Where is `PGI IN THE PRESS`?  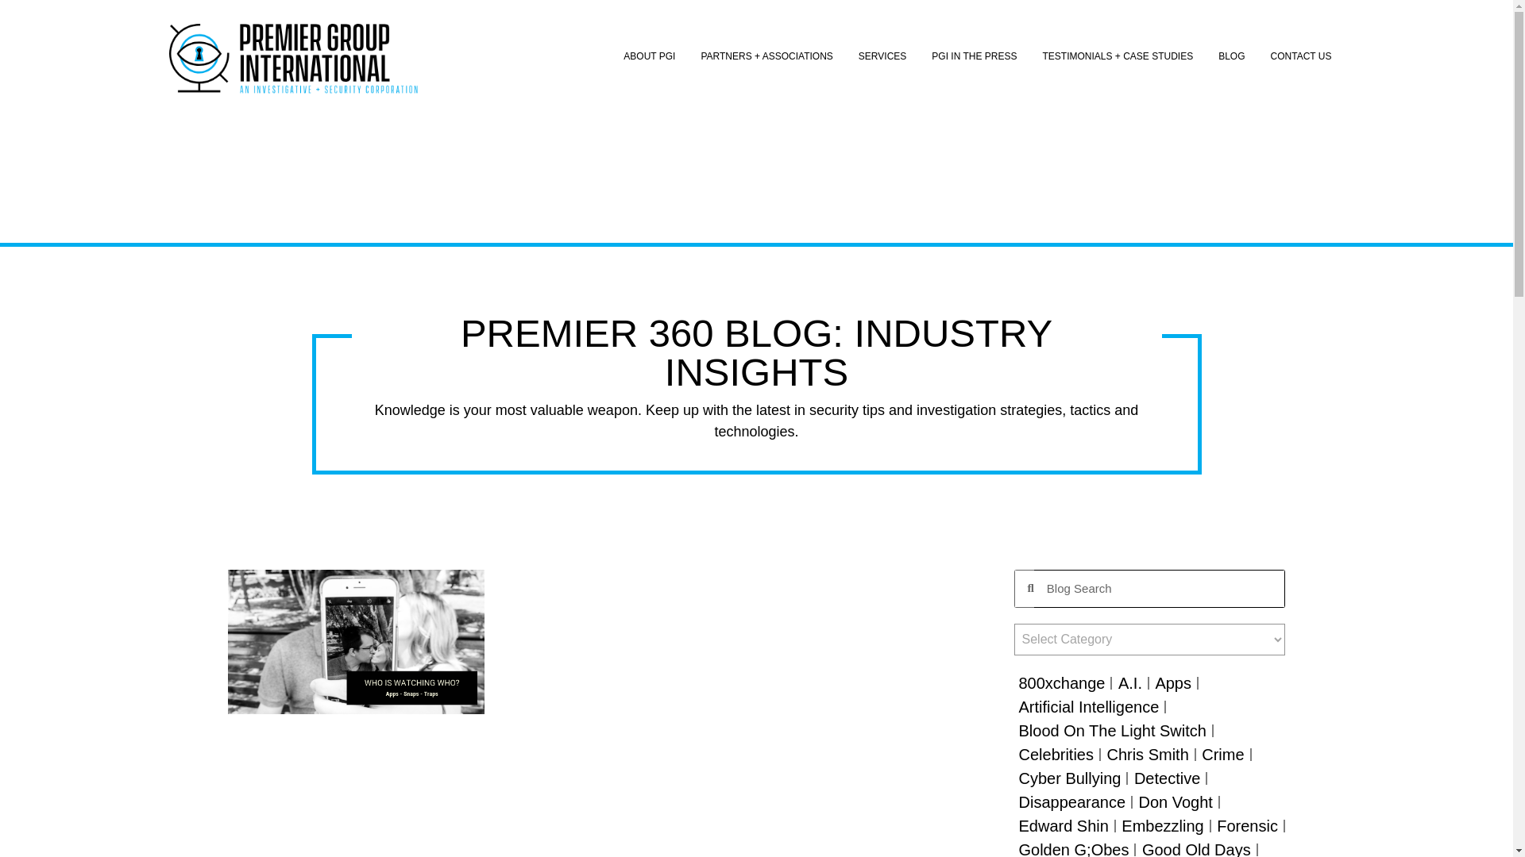 PGI IN THE PRESS is located at coordinates (974, 56).